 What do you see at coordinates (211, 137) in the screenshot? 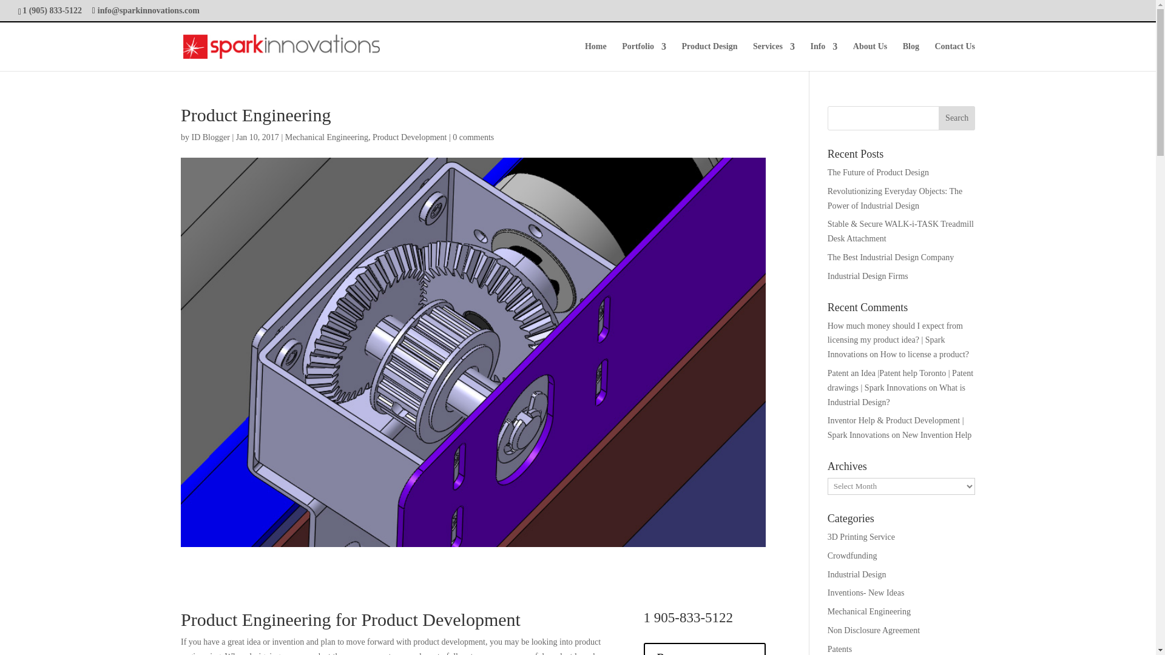
I see `Posts by ID Blogger` at bounding box center [211, 137].